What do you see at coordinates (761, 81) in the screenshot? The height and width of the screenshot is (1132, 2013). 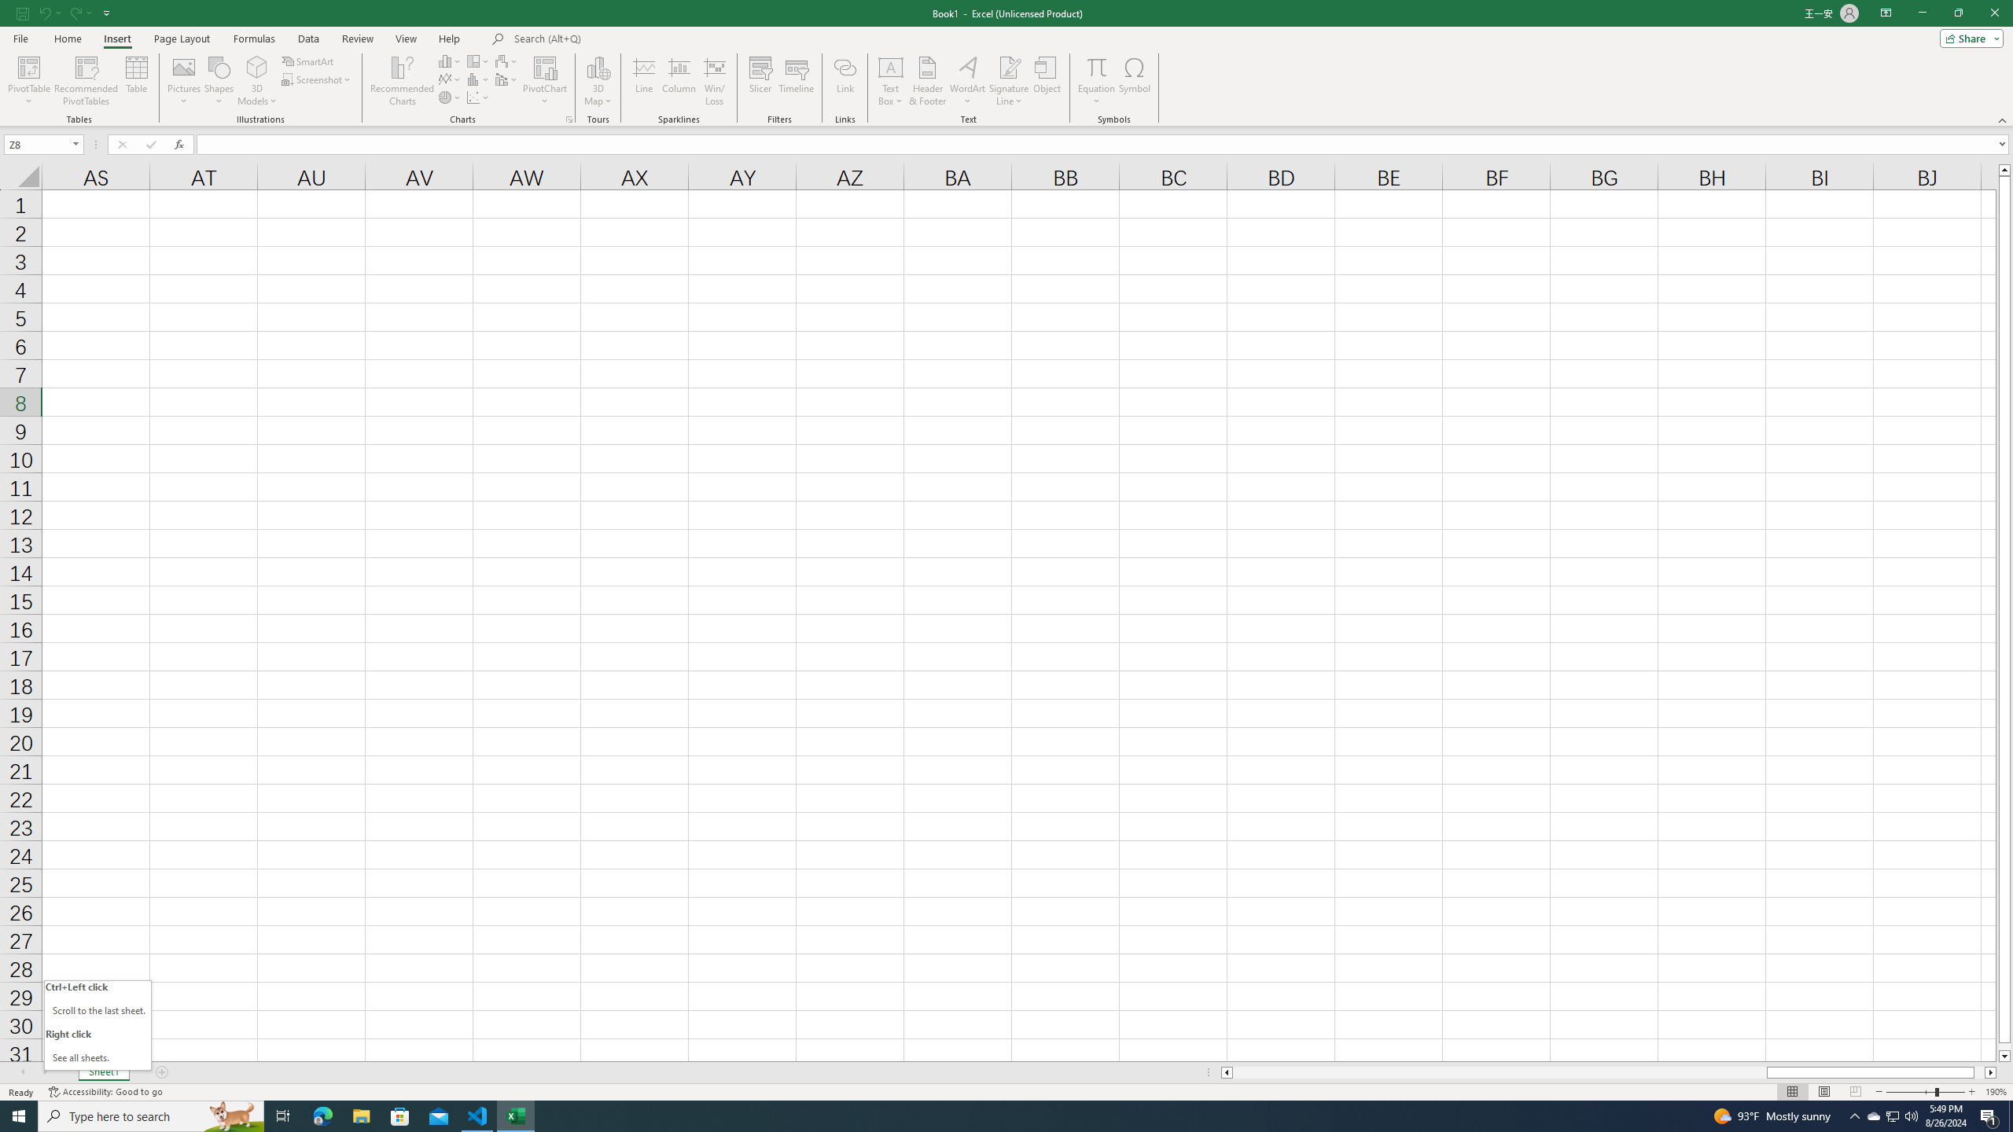 I see `Slicer...` at bounding box center [761, 81].